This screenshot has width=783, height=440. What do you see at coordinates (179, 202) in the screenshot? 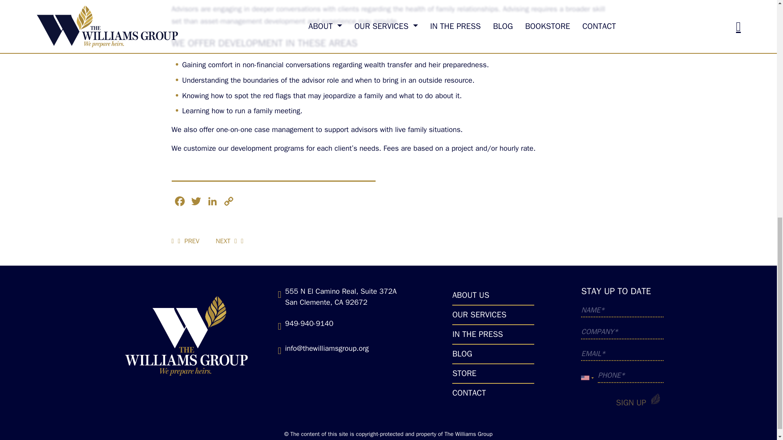
I see `Facebook` at bounding box center [179, 202].